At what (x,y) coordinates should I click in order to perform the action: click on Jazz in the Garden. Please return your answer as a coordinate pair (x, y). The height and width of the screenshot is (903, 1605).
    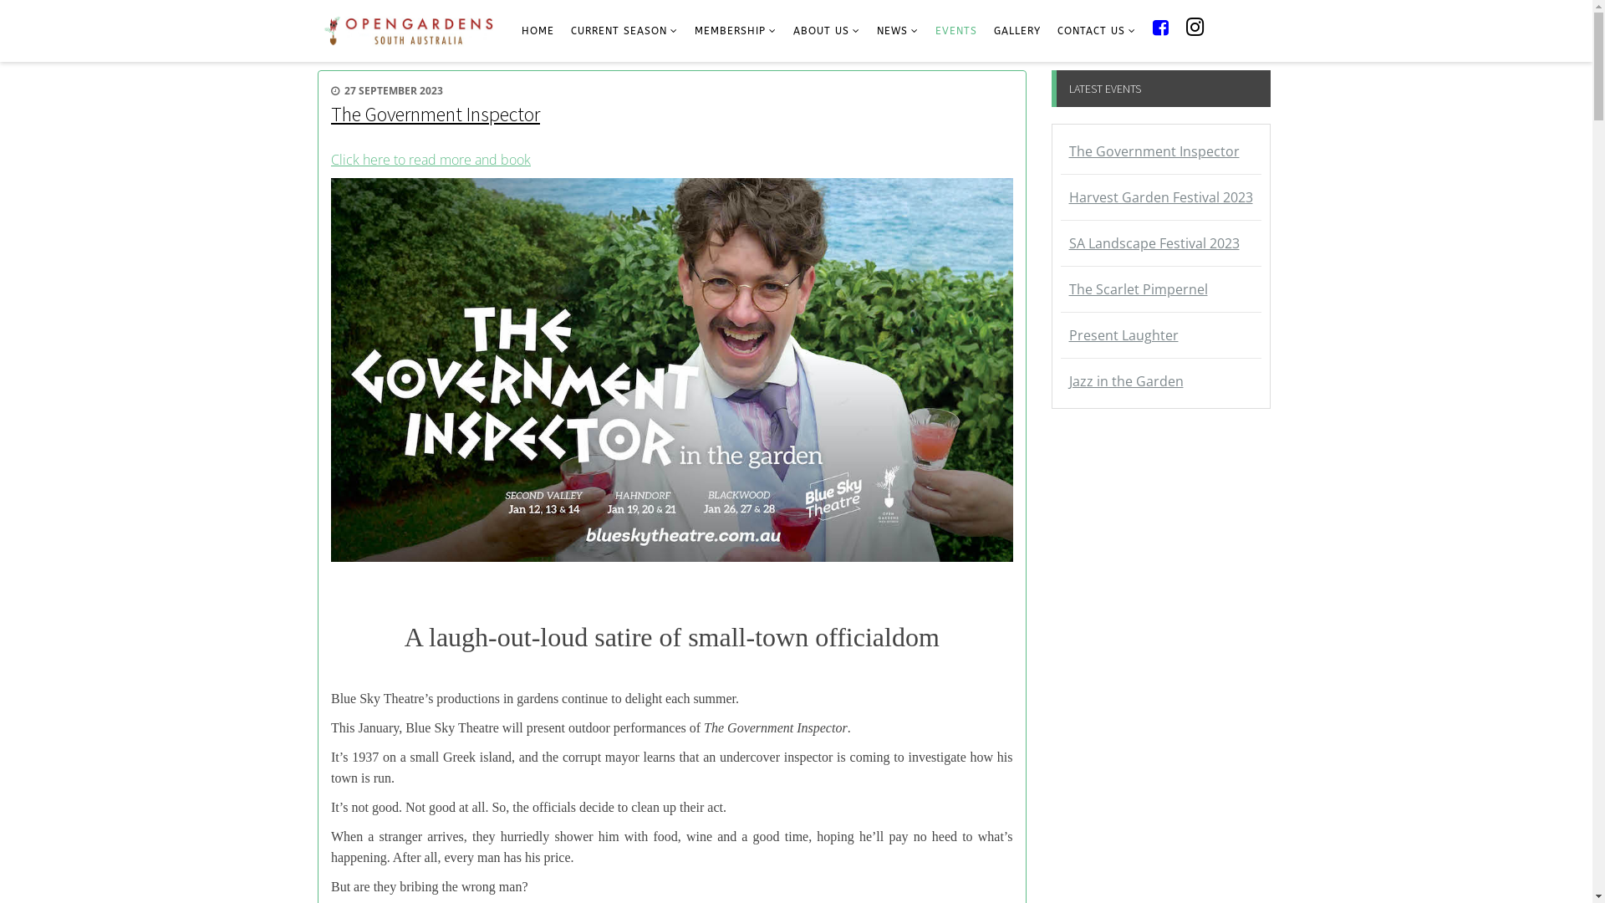
    Looking at the image, I should click on (1160, 381).